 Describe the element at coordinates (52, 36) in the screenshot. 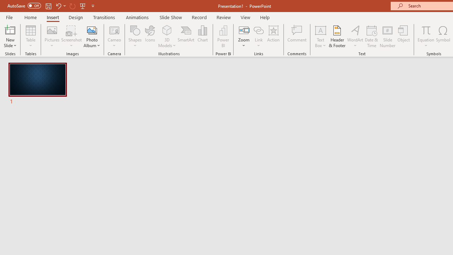

I see `Pictures` at that location.